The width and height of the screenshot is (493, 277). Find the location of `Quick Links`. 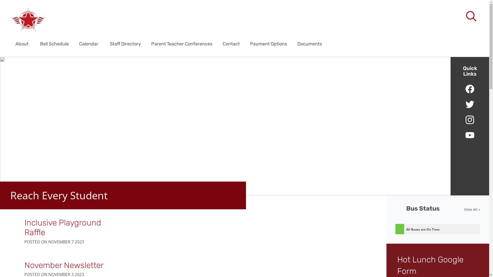

Quick Links is located at coordinates (470, 71).